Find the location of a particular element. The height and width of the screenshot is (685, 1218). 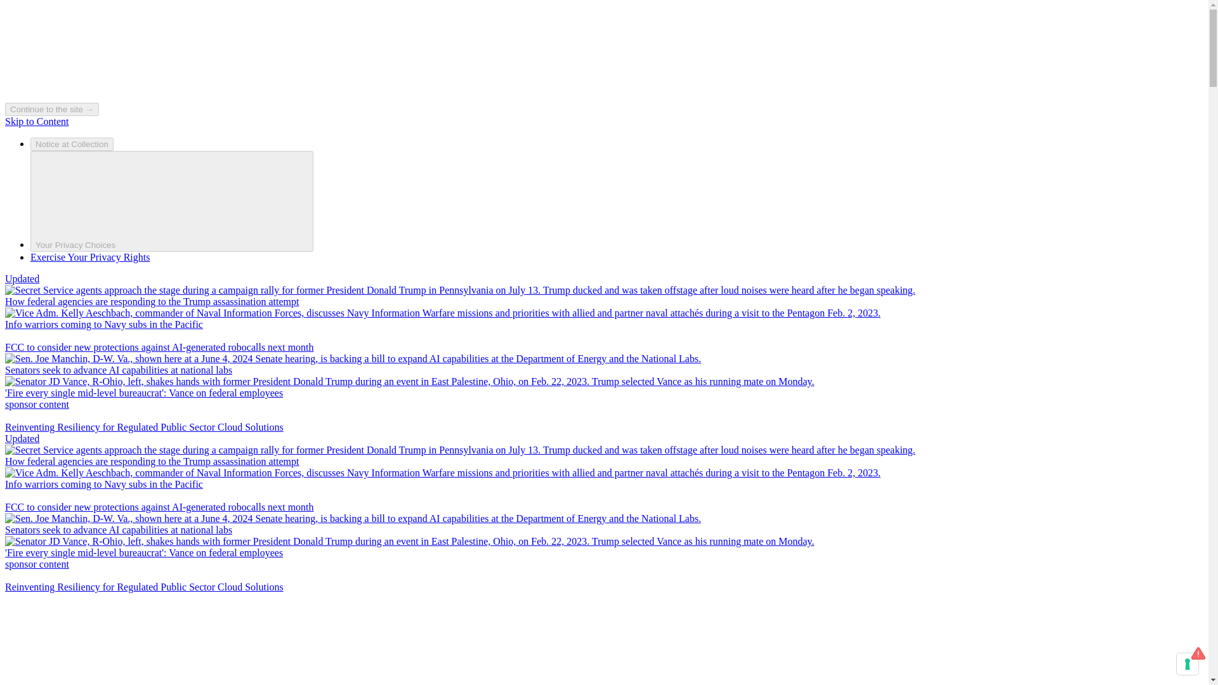

Your Privacy Choices is located at coordinates (171, 201).